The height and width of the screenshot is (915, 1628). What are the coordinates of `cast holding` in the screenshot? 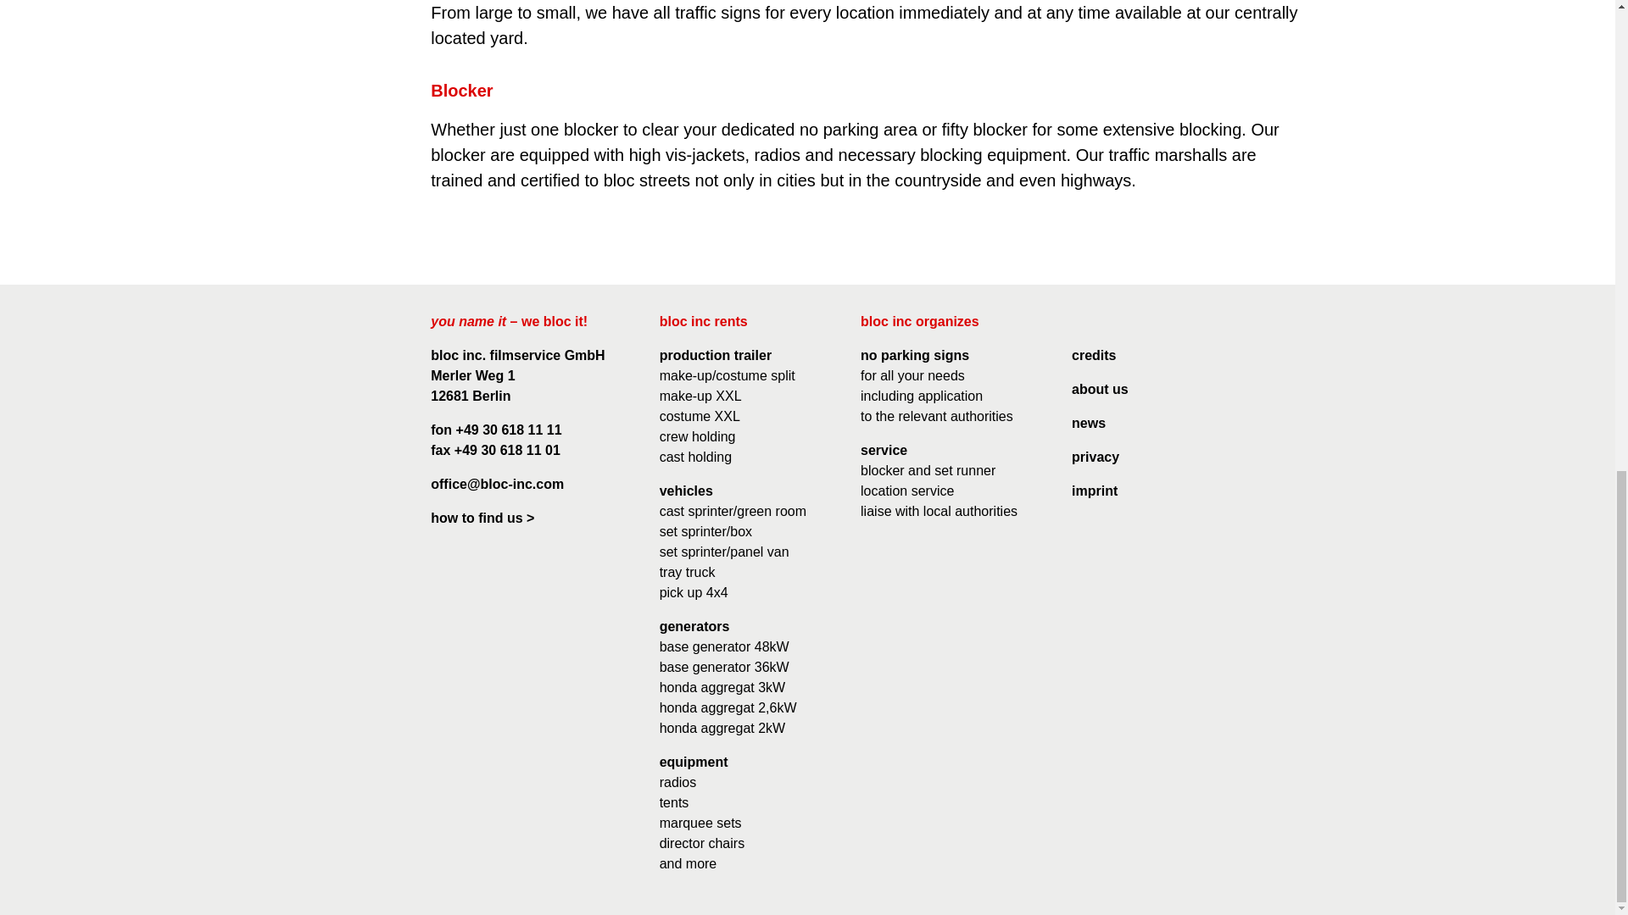 It's located at (695, 457).